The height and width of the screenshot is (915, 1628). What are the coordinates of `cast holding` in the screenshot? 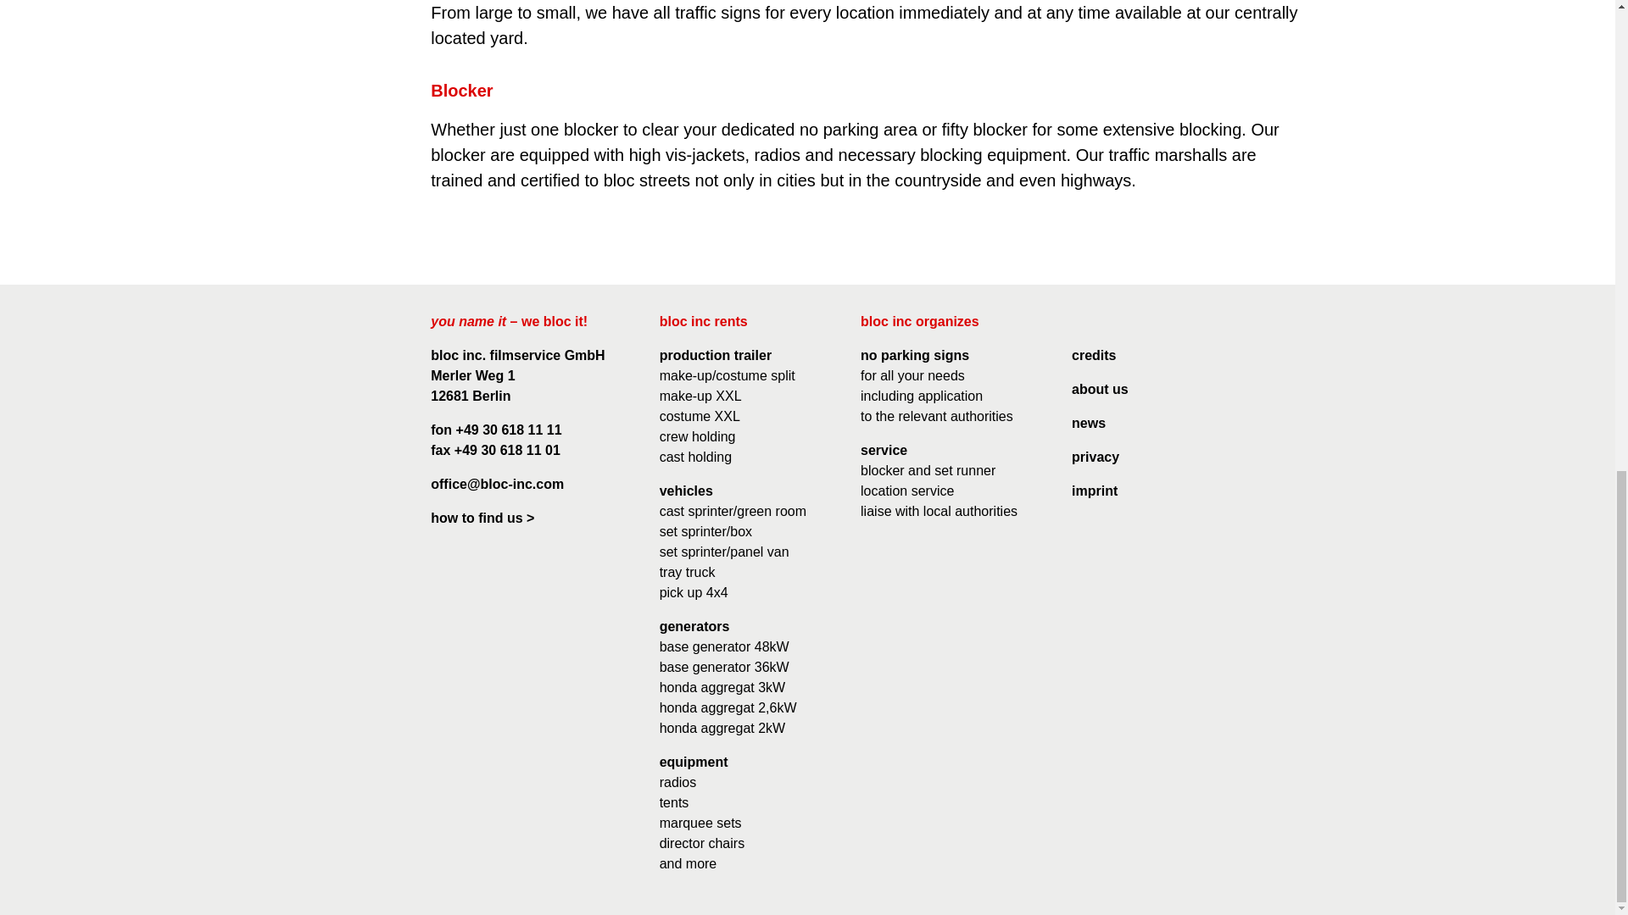 It's located at (695, 457).